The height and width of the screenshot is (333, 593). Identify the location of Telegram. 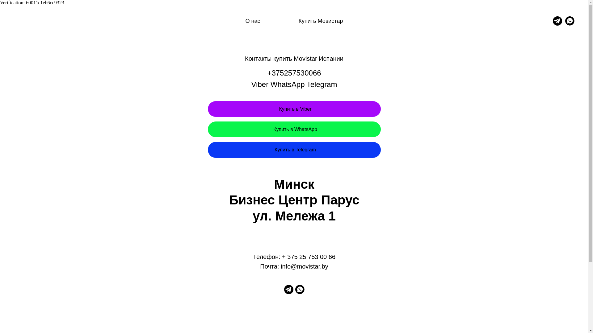
(557, 21).